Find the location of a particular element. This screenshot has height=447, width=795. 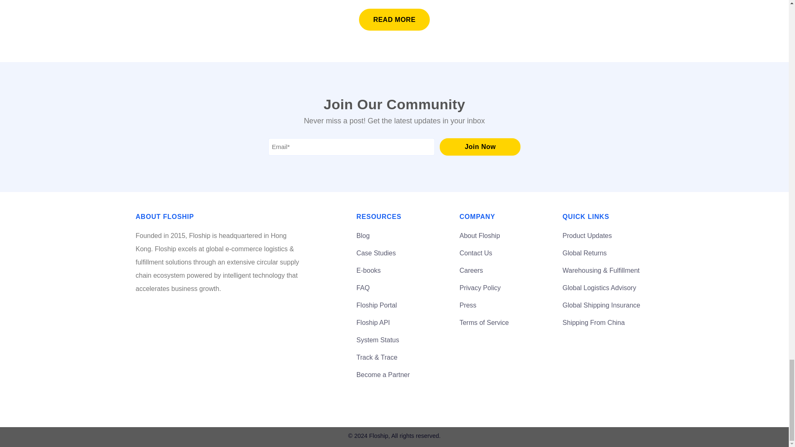

Join Now is located at coordinates (480, 147).